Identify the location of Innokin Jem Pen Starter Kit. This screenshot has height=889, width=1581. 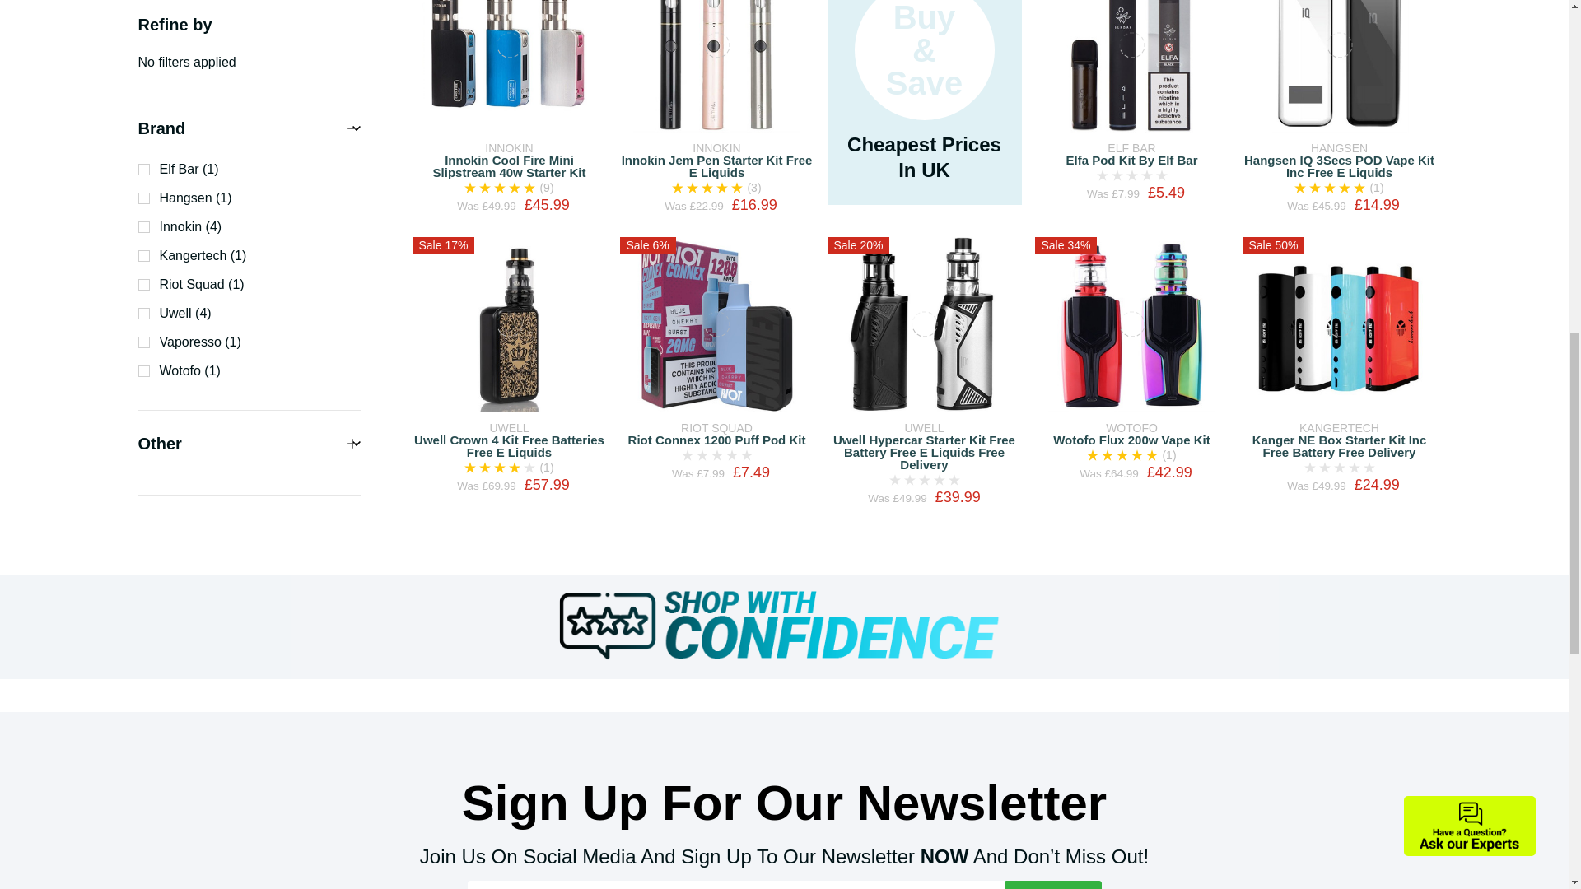
(716, 66).